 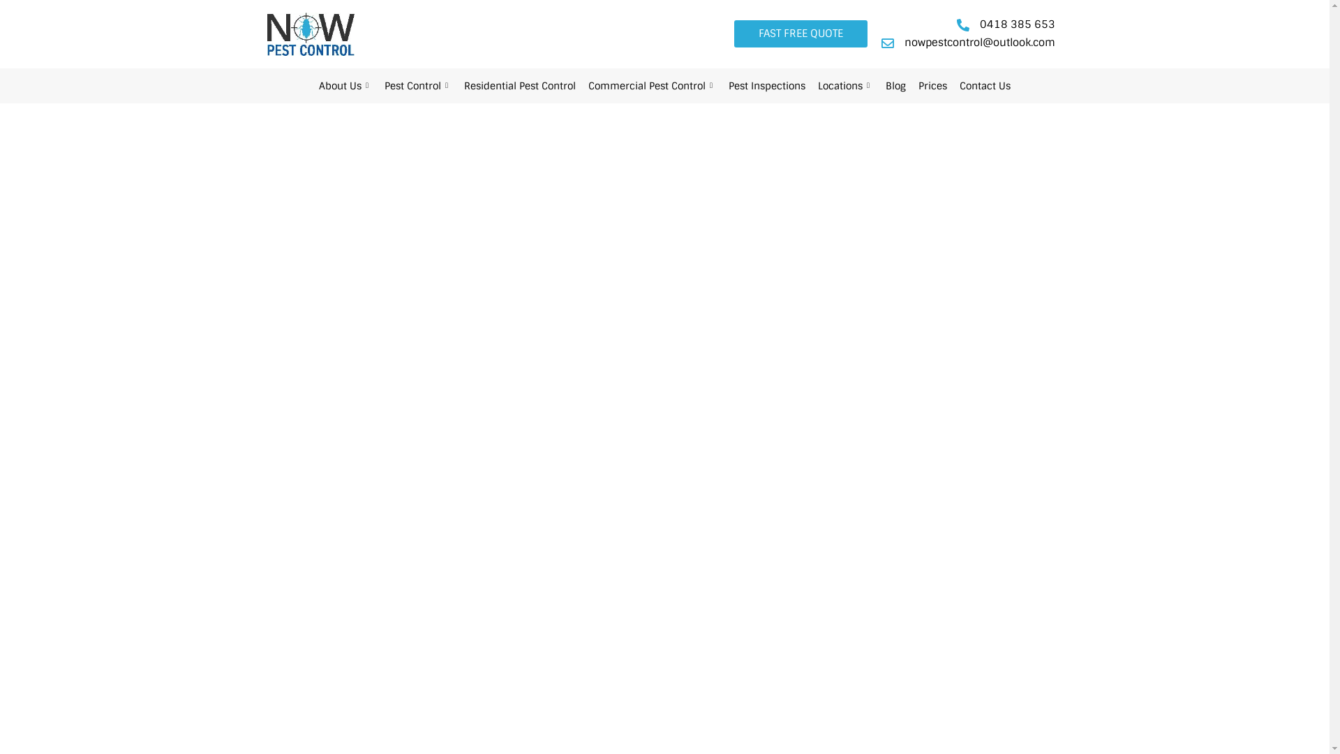 I want to click on FAST FREE QUOTE, so click(x=801, y=34).